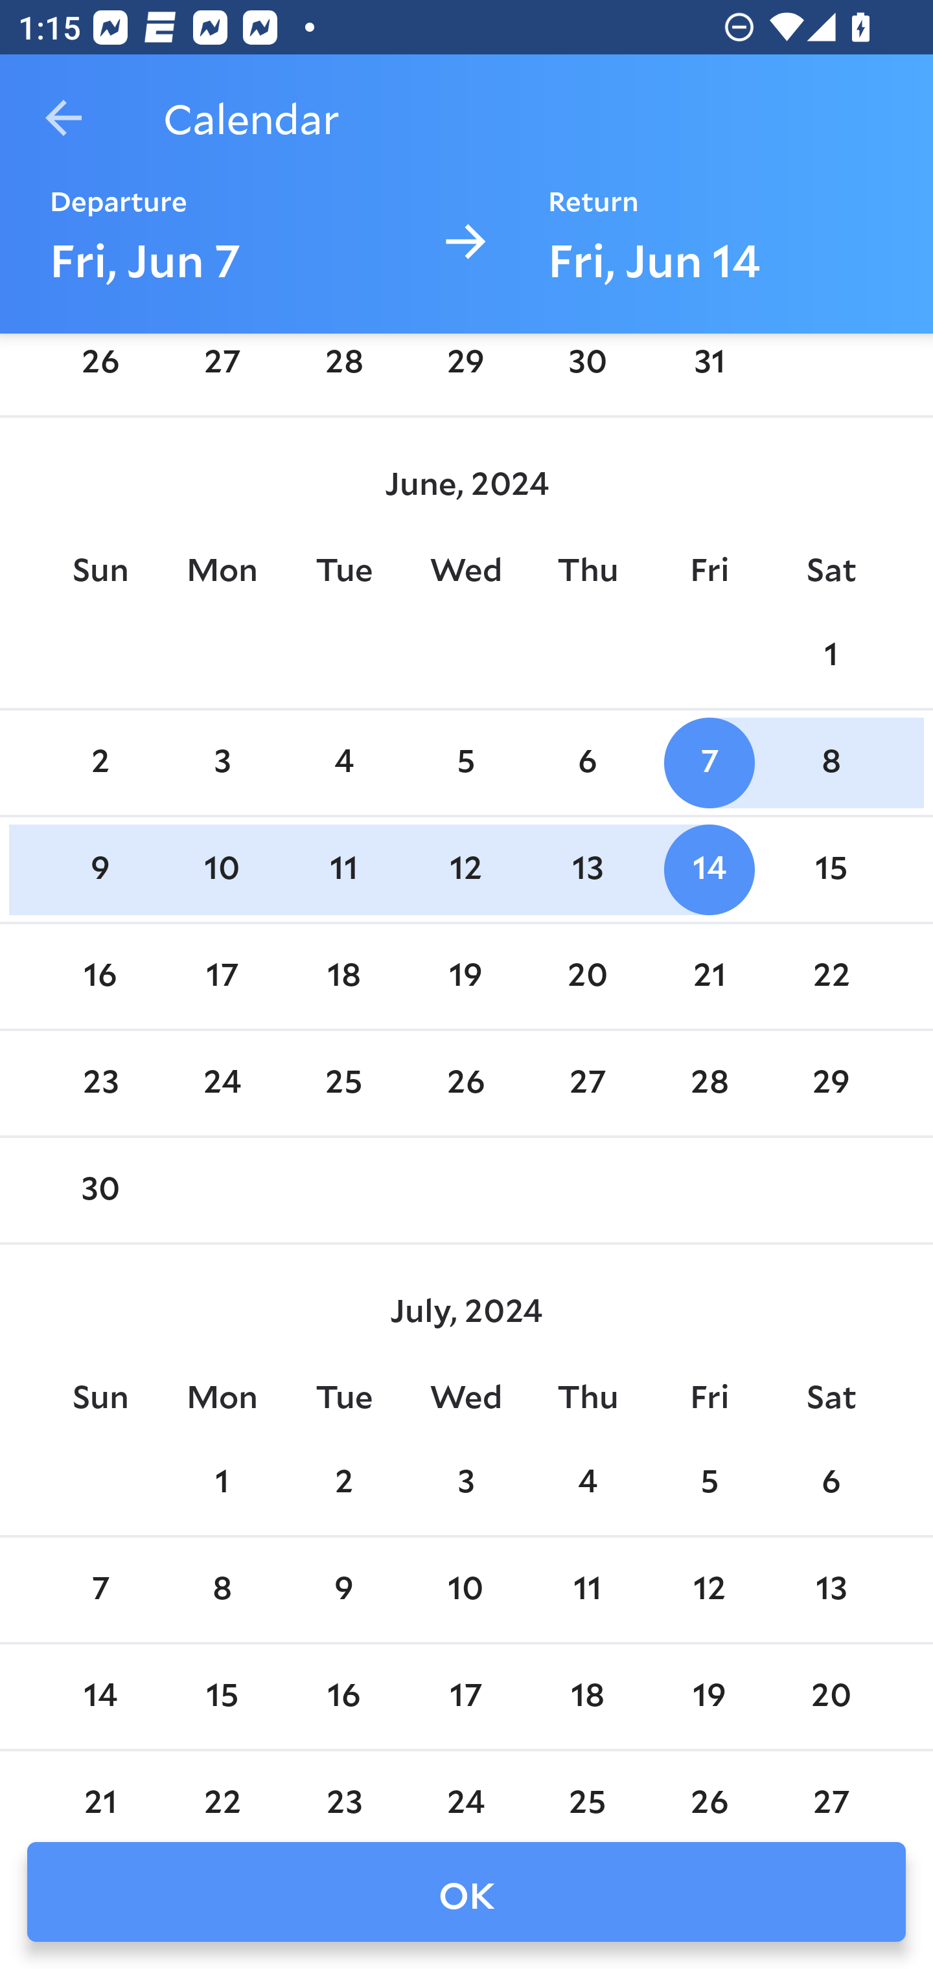  What do you see at coordinates (587, 1591) in the screenshot?
I see `11` at bounding box center [587, 1591].